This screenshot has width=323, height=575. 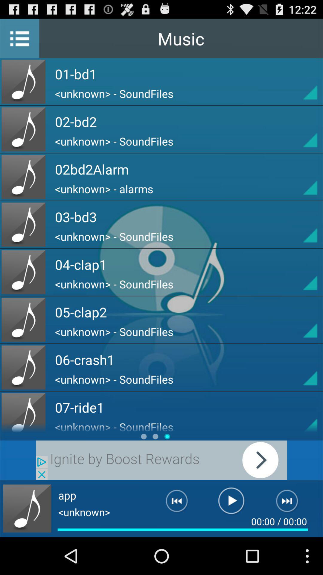 I want to click on go to music, so click(x=27, y=509).